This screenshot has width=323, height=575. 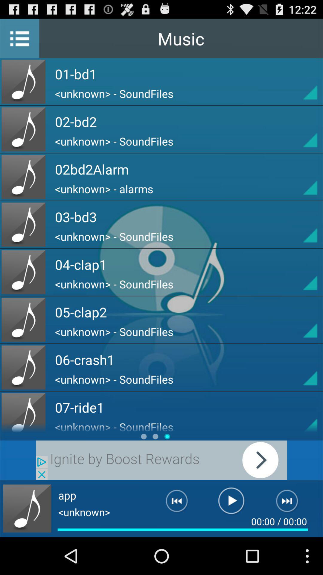 I want to click on go to music, so click(x=27, y=509).